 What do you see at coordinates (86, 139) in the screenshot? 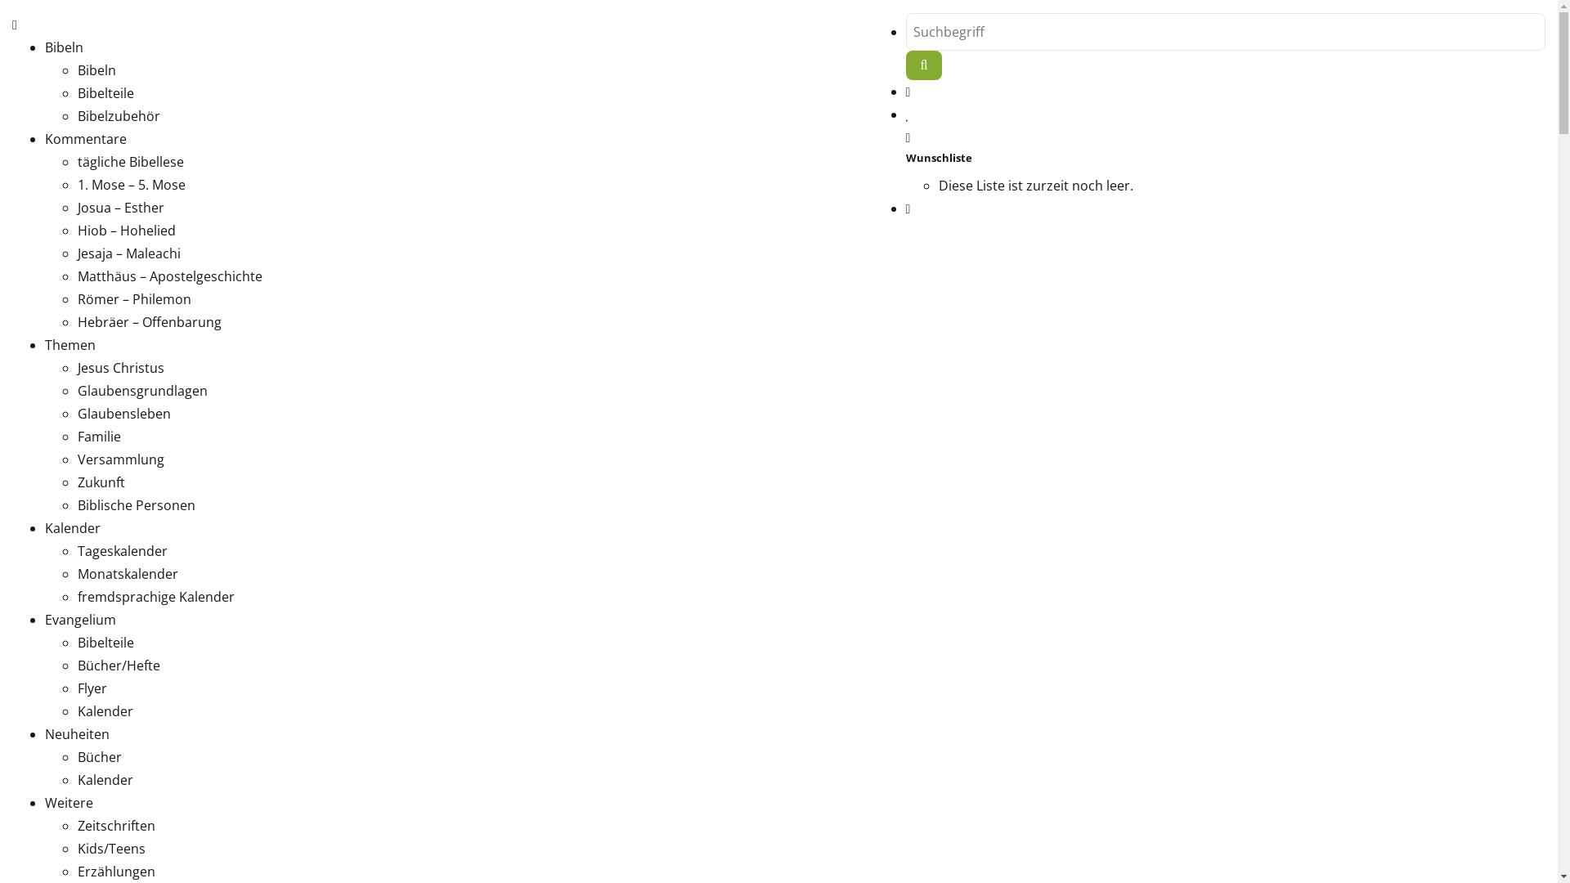
I see `Kommentare` at bounding box center [86, 139].